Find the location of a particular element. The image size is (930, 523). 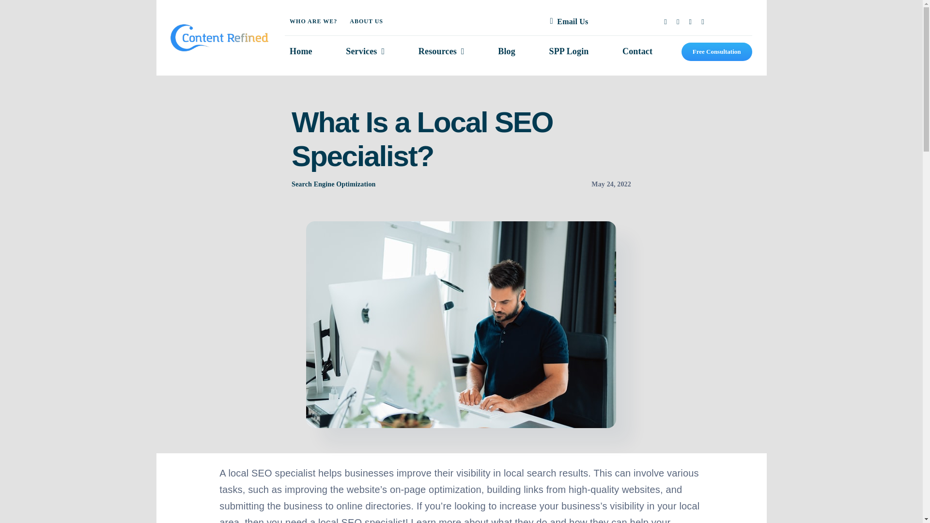

Services is located at coordinates (365, 52).